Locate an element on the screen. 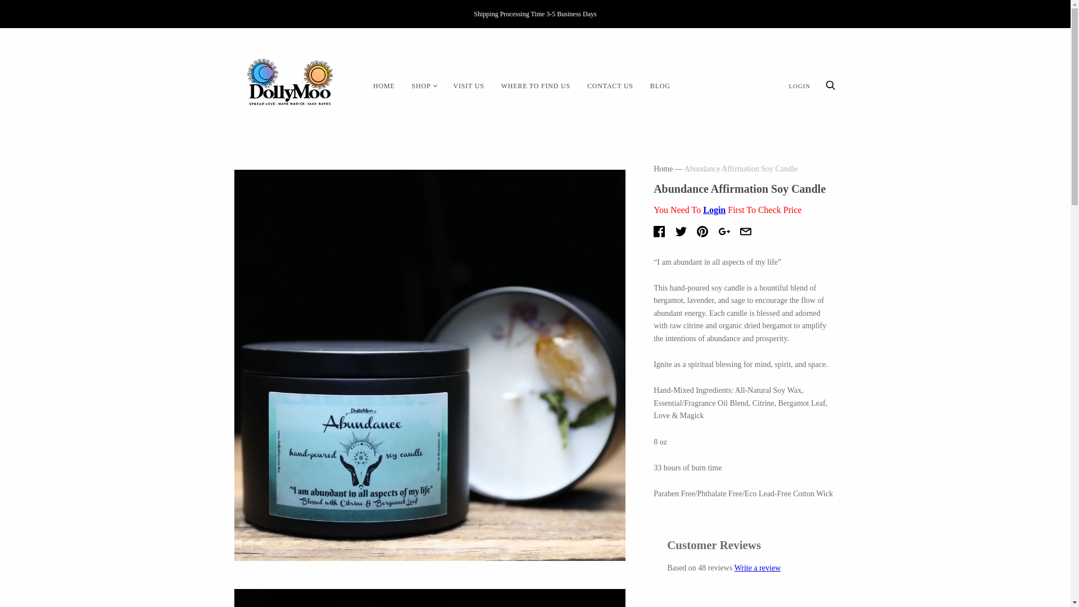 This screenshot has width=1079, height=607. LOGIN is located at coordinates (799, 85).